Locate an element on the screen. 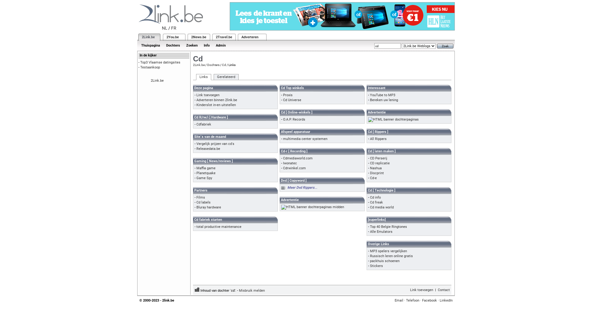  Info is located at coordinates (207, 46).